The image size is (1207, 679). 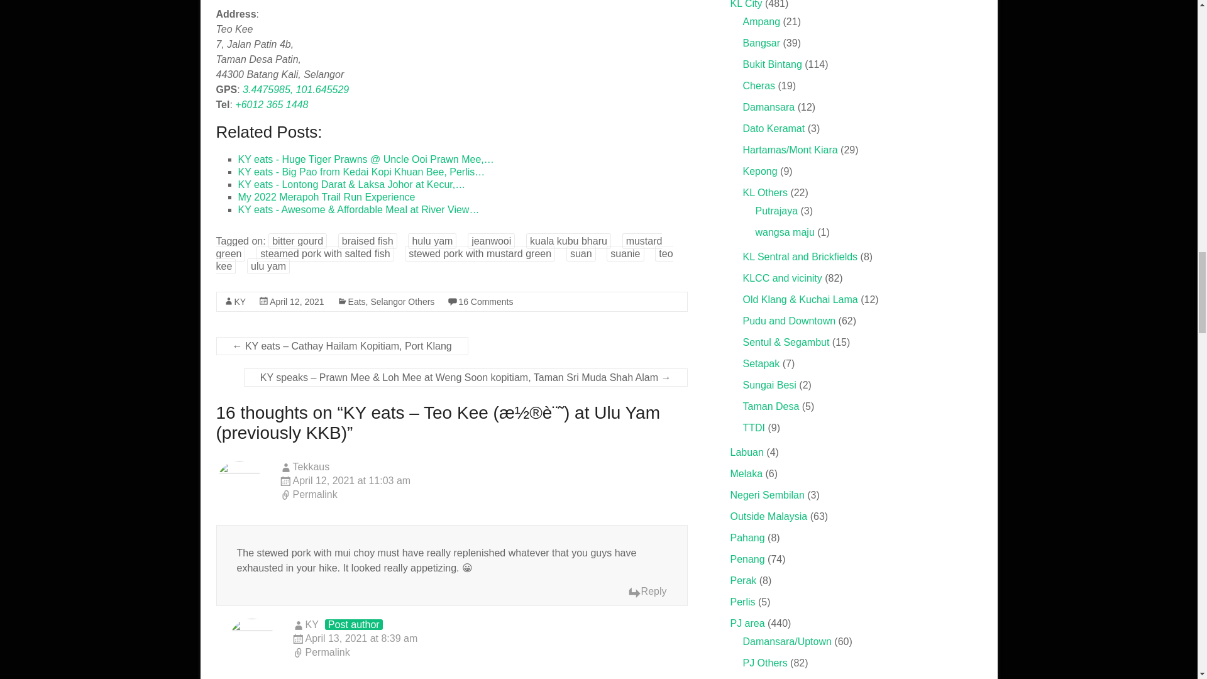 I want to click on suan, so click(x=581, y=253).